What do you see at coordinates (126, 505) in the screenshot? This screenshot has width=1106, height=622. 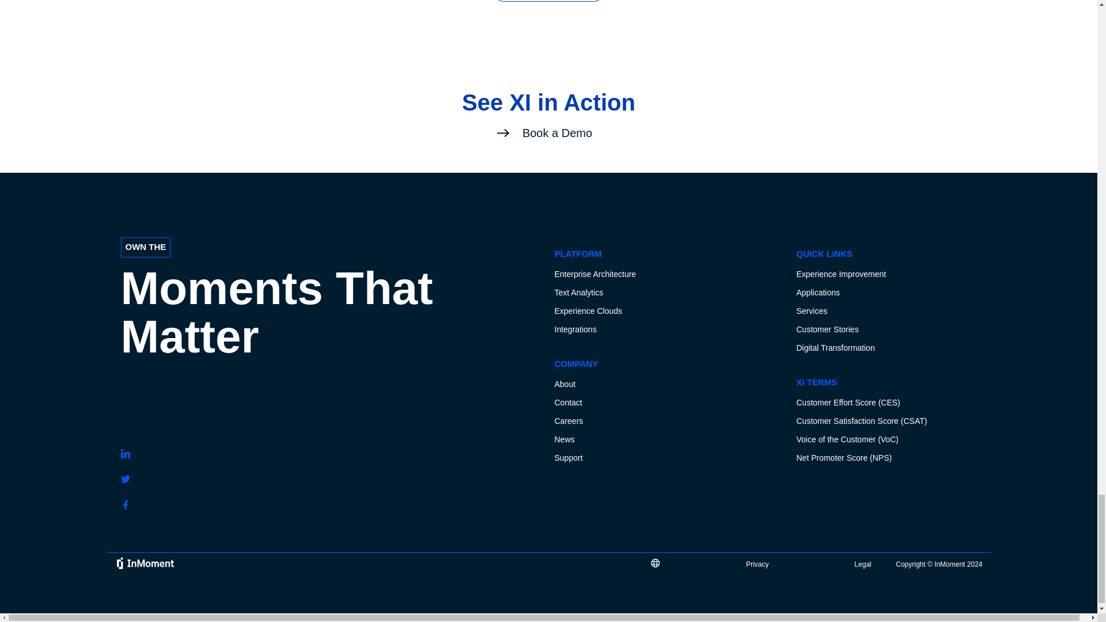 I see `facebook` at bounding box center [126, 505].